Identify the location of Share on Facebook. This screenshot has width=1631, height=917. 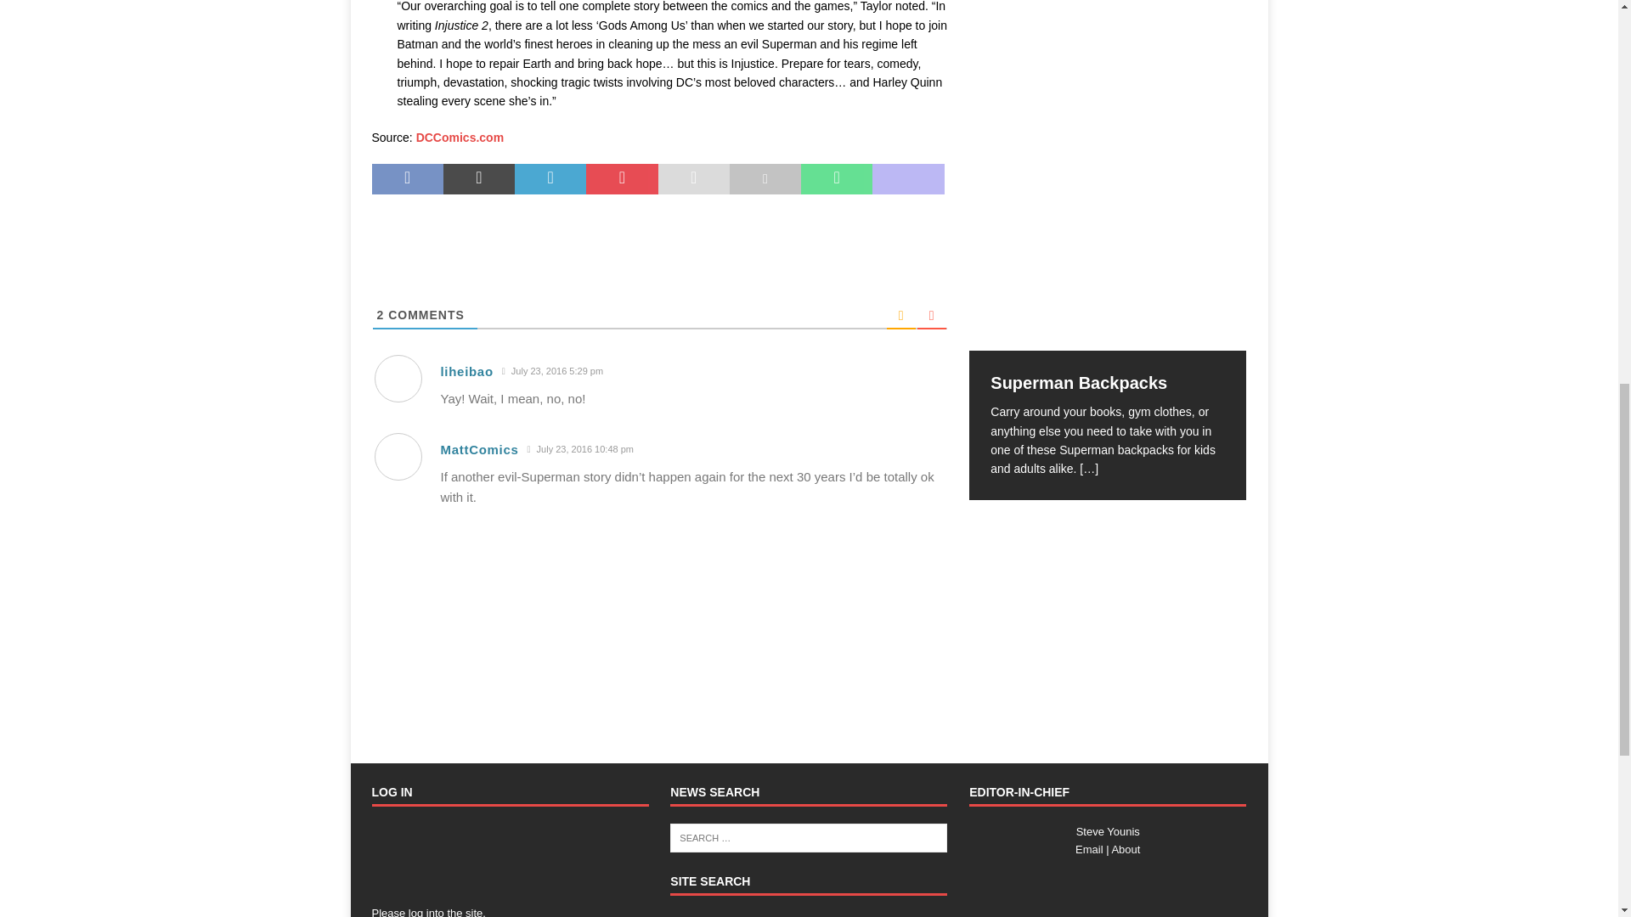
(408, 178).